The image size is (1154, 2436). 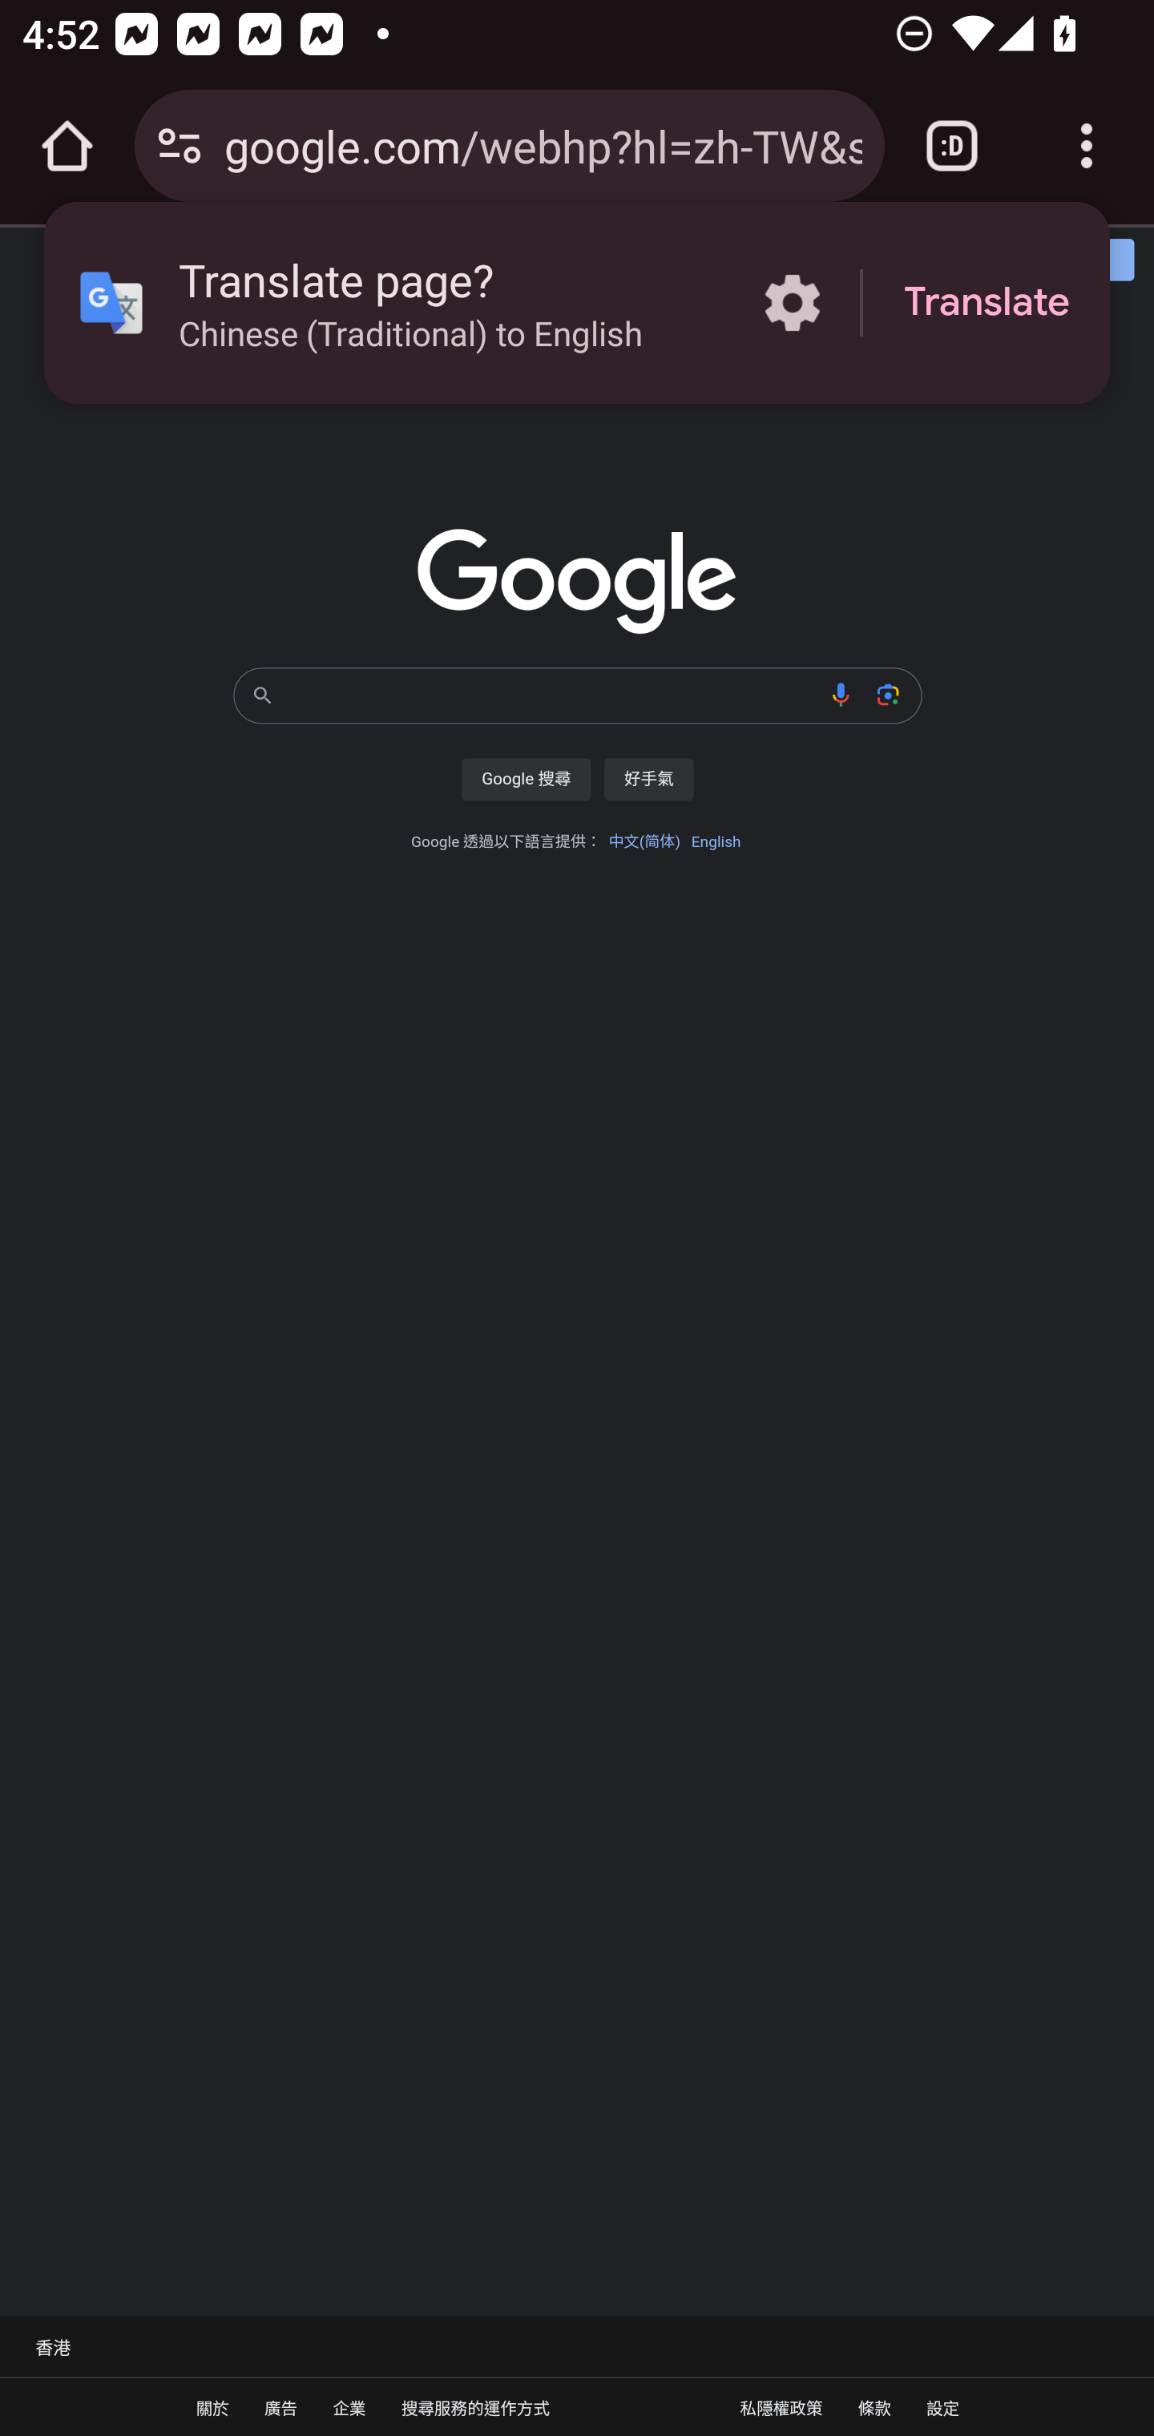 What do you see at coordinates (280, 2407) in the screenshot?
I see `廣告` at bounding box center [280, 2407].